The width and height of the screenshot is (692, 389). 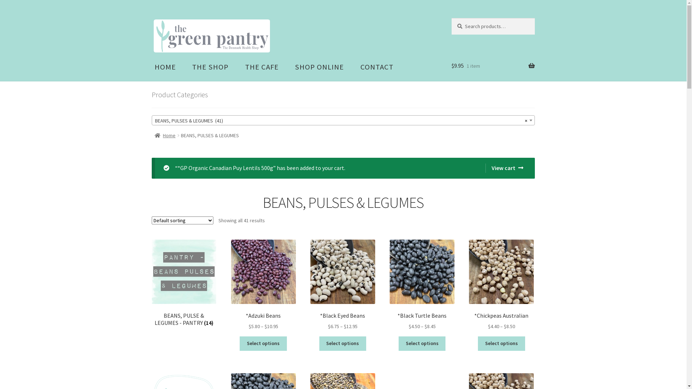 I want to click on HOME, so click(x=165, y=69).